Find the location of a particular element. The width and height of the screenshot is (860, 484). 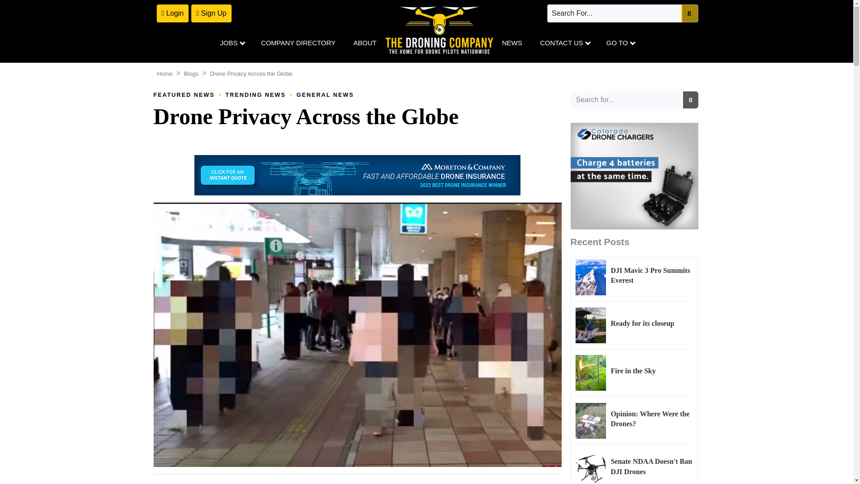

CONTACT US is located at coordinates (564, 43).